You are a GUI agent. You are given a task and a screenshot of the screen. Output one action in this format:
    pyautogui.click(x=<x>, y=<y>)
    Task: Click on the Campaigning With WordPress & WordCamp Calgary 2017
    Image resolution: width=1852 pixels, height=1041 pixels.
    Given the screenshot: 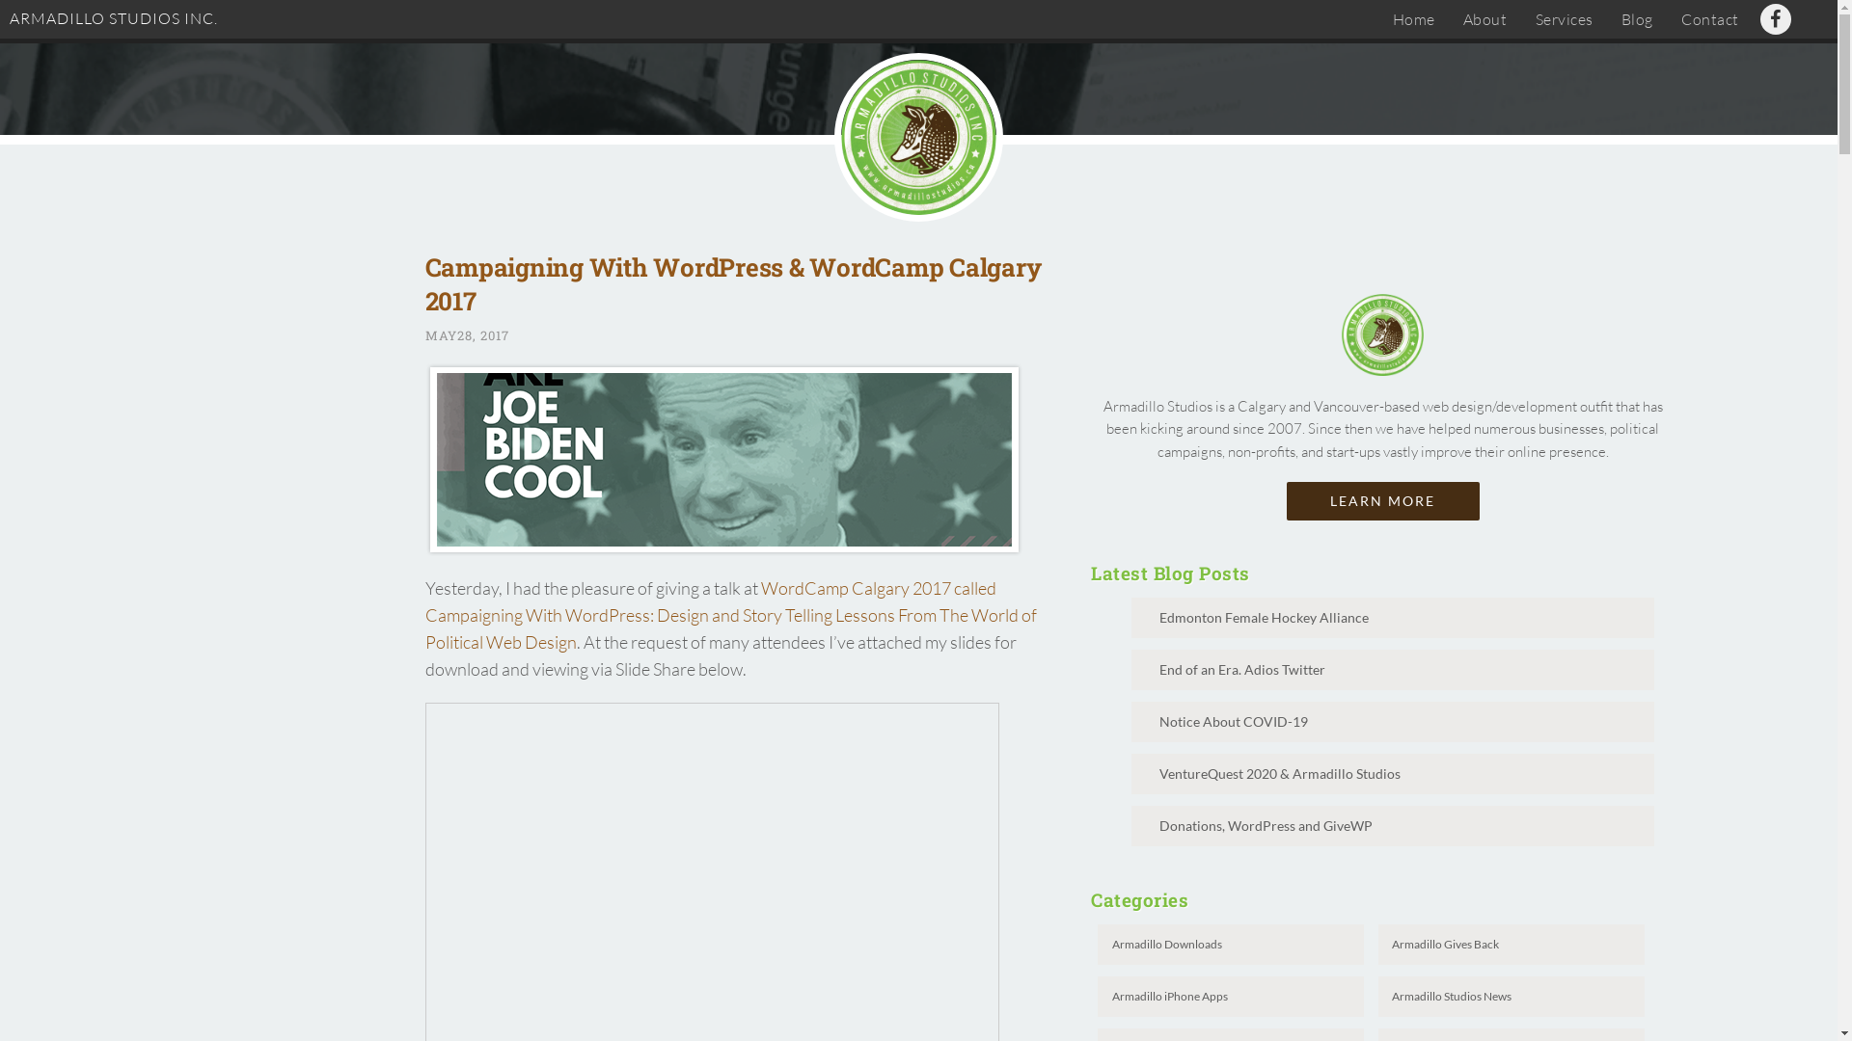 What is the action you would take?
    pyautogui.click(x=733, y=283)
    